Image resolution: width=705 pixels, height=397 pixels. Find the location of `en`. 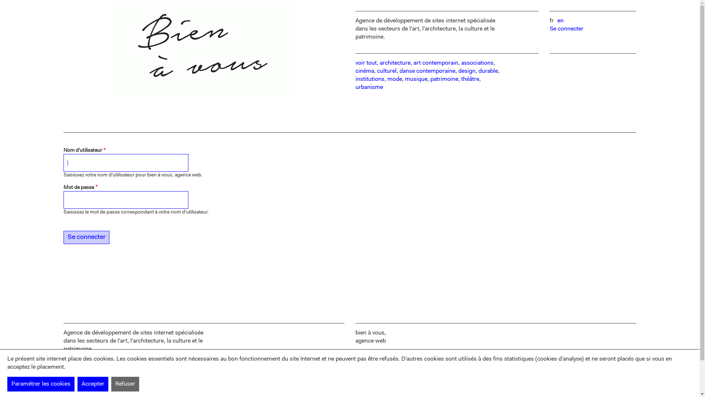

en is located at coordinates (560, 21).